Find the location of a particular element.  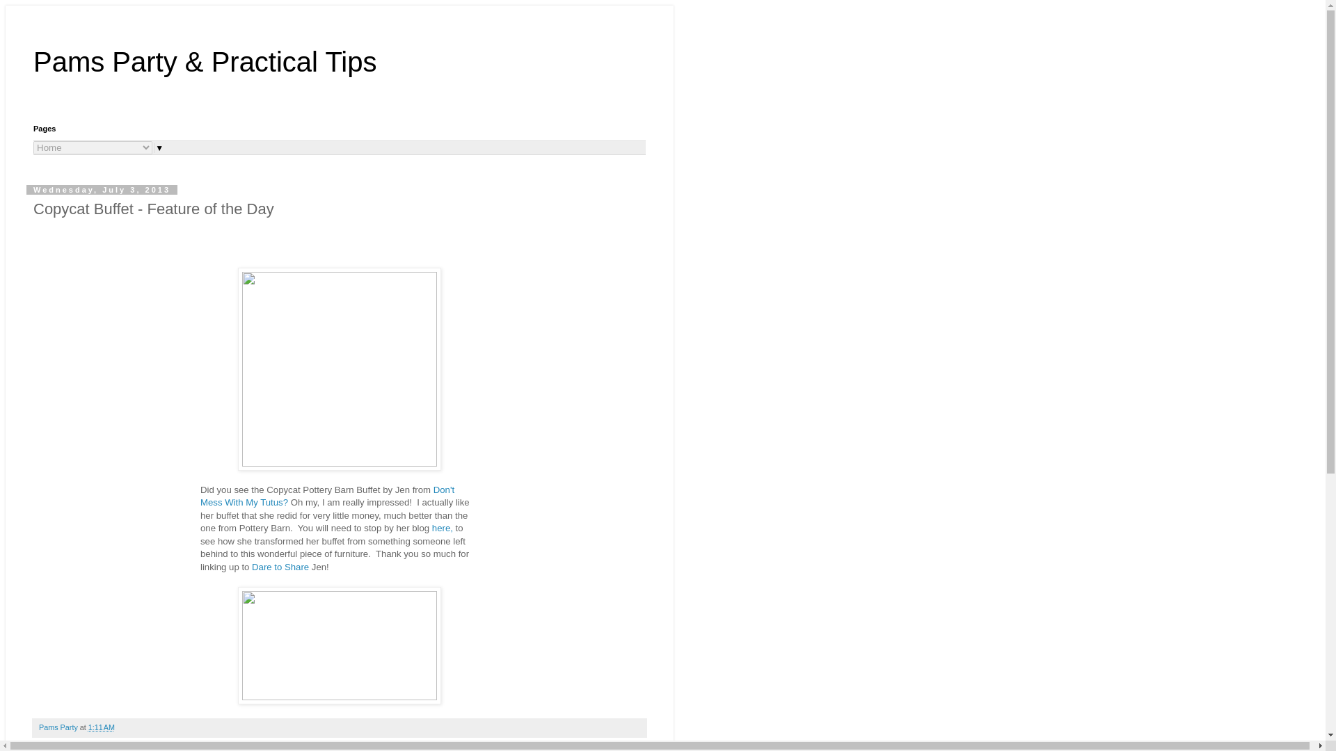

Dare to Share is located at coordinates (280, 566).